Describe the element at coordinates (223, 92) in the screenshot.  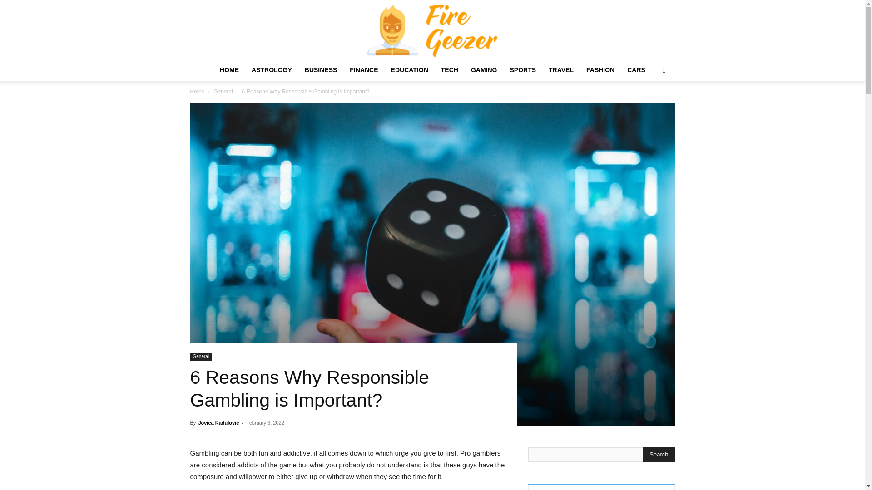
I see `View all posts in General` at that location.